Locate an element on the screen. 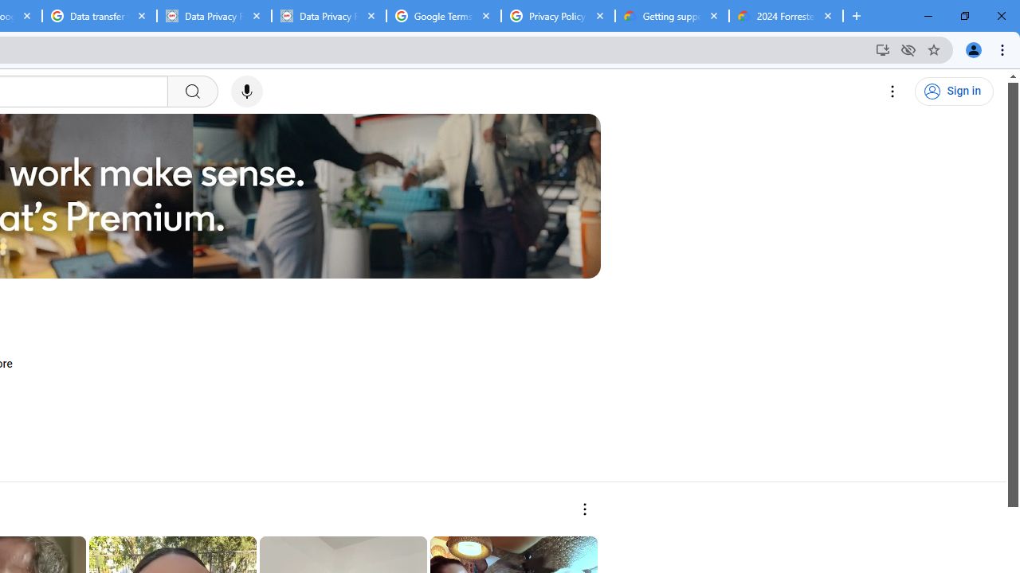 Image resolution: width=1020 pixels, height=573 pixels. New Tab is located at coordinates (857, 16).